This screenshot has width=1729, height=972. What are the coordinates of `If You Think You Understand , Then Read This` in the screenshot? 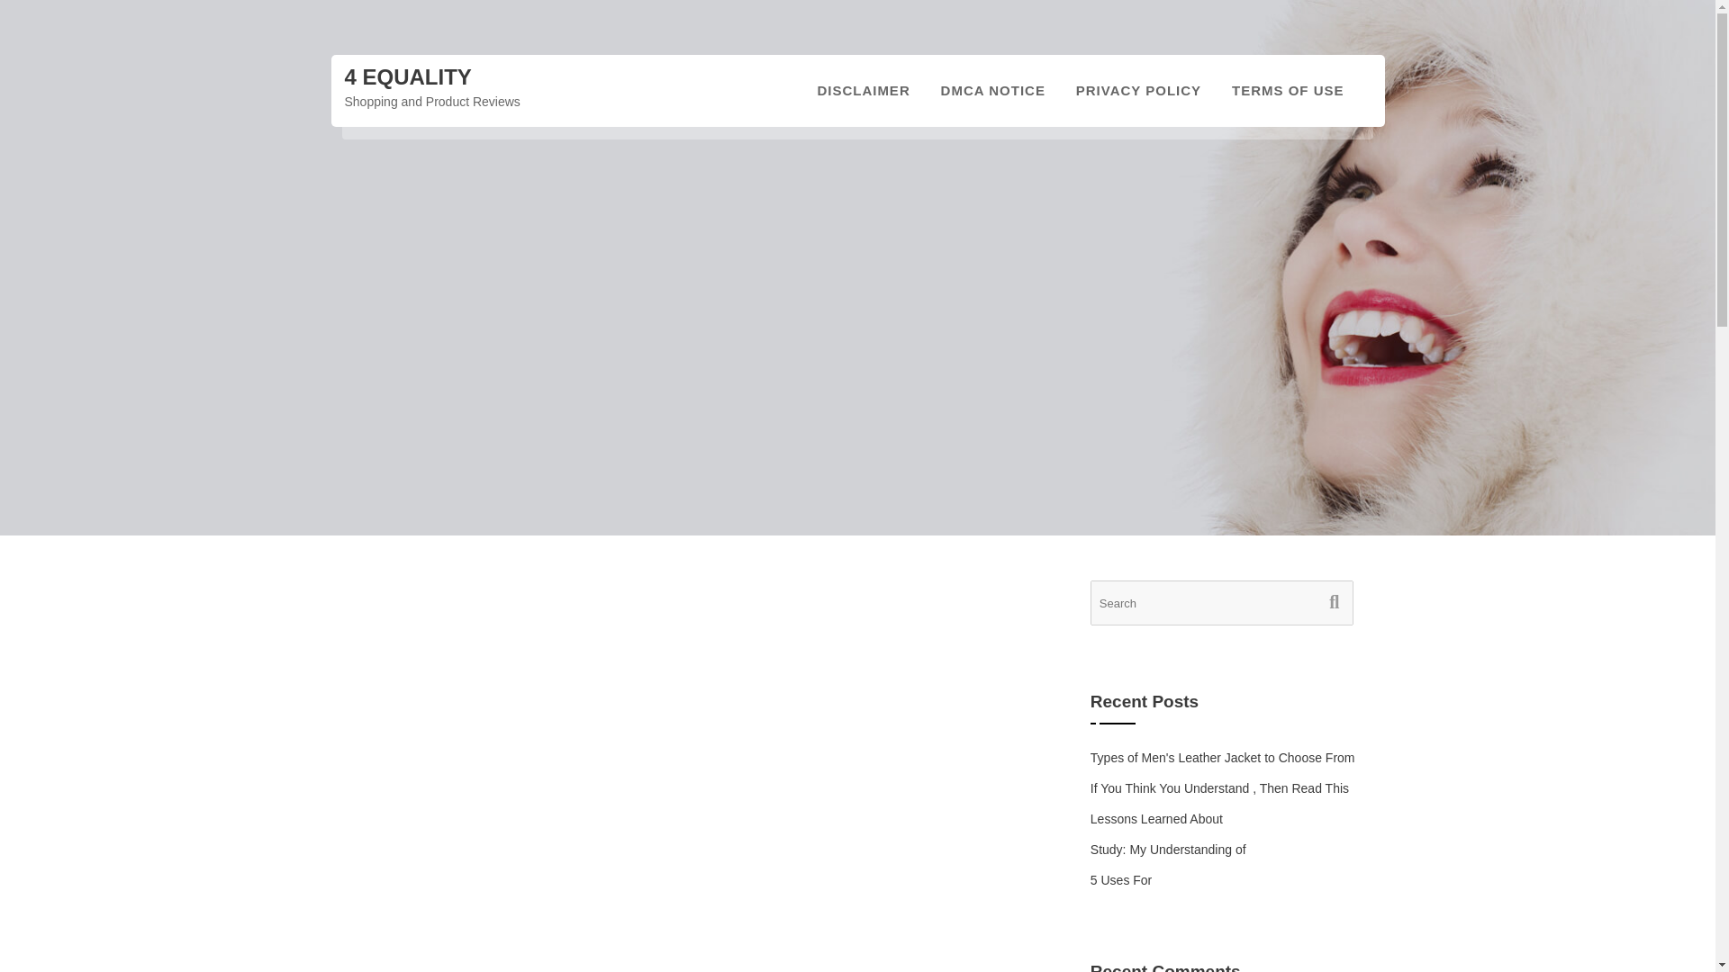 It's located at (1219, 788).